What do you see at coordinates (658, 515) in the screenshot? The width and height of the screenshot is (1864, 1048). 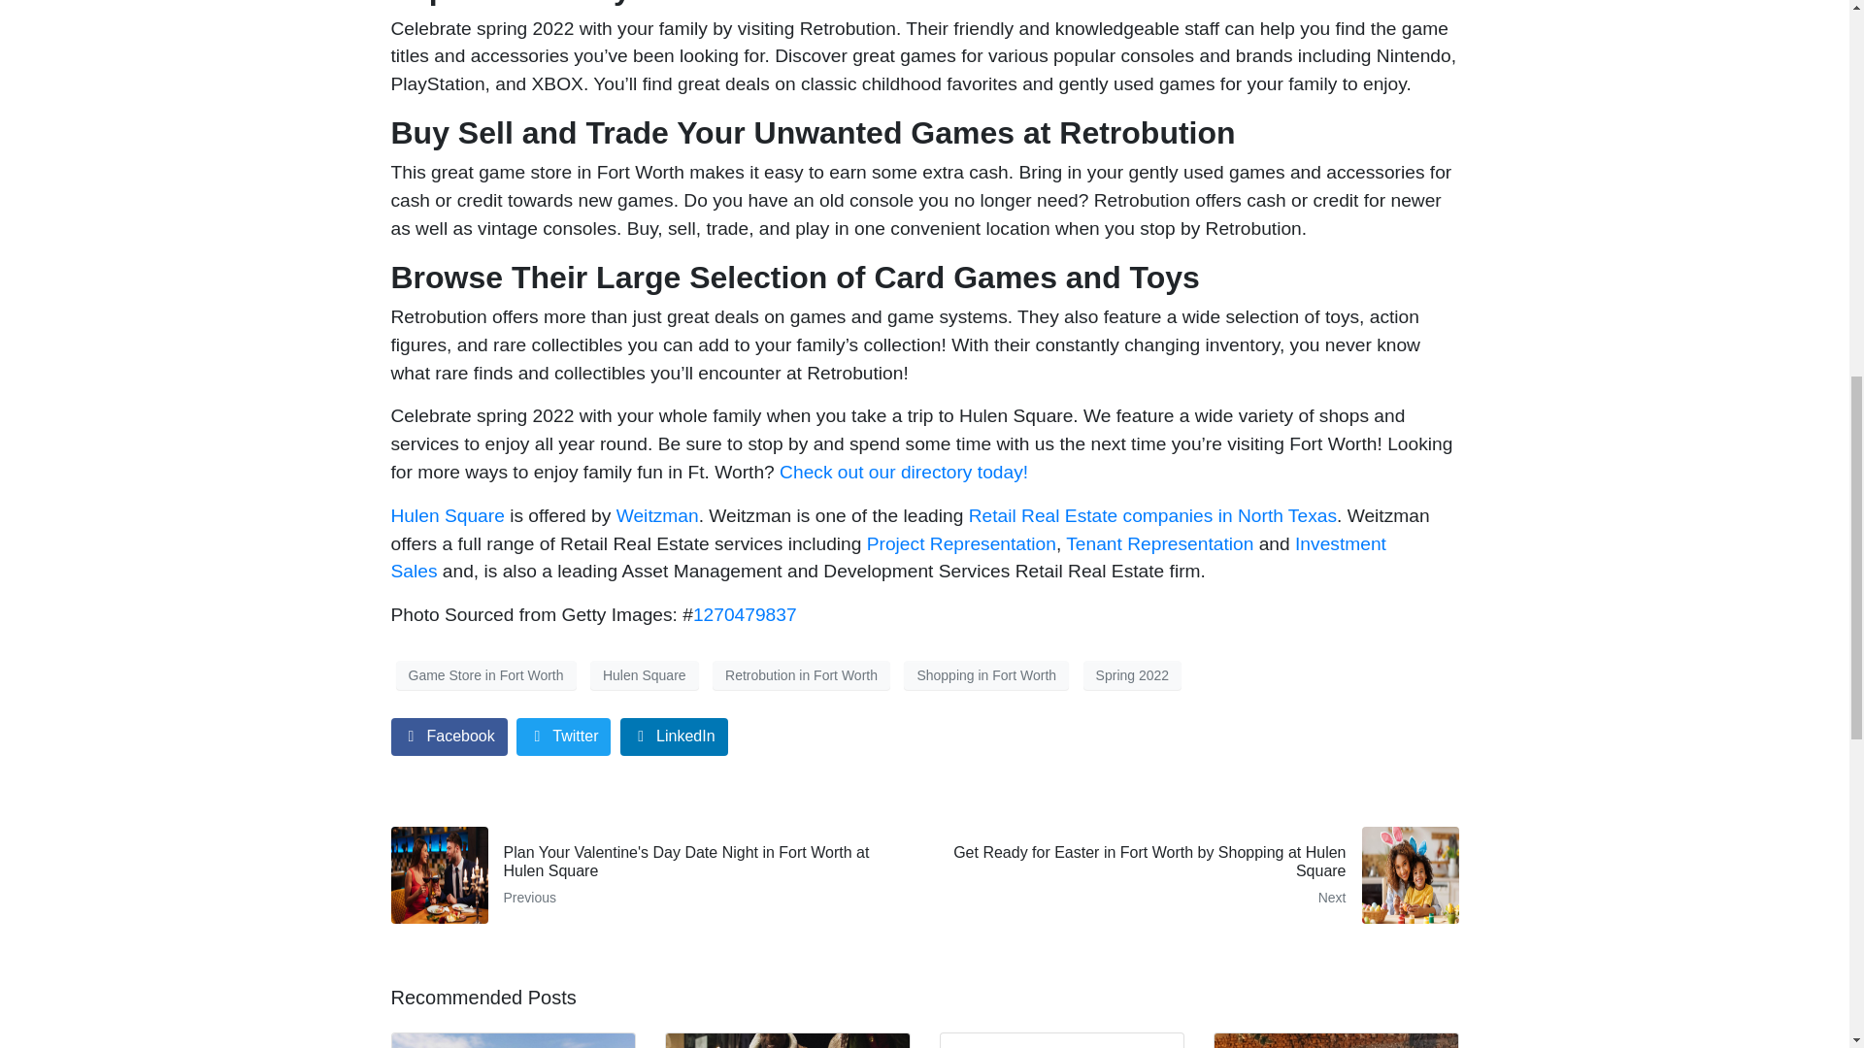 I see `Weitzman` at bounding box center [658, 515].